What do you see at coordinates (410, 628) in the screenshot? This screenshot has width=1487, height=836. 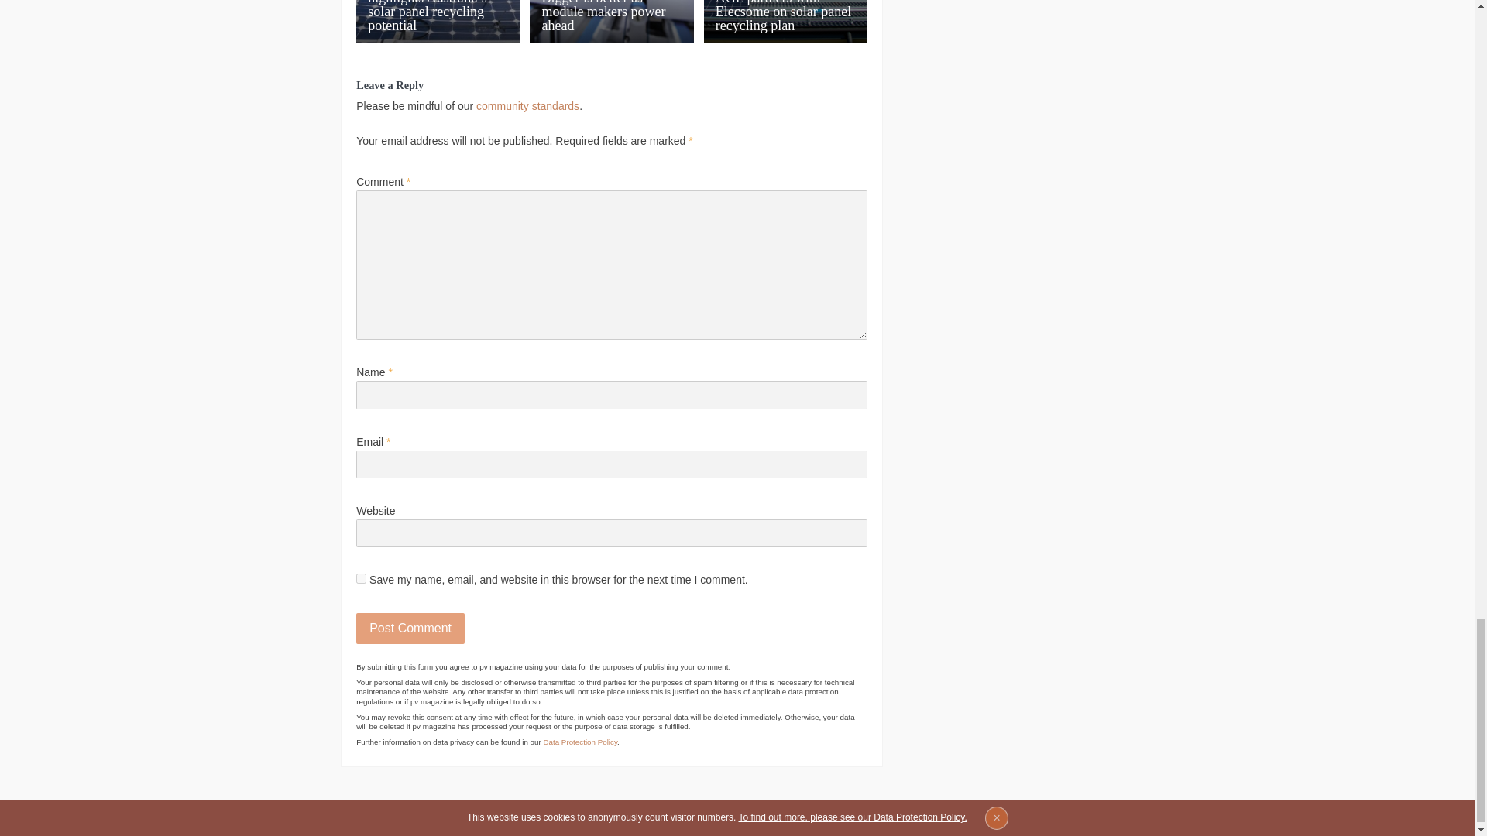 I see `Post Comment` at bounding box center [410, 628].